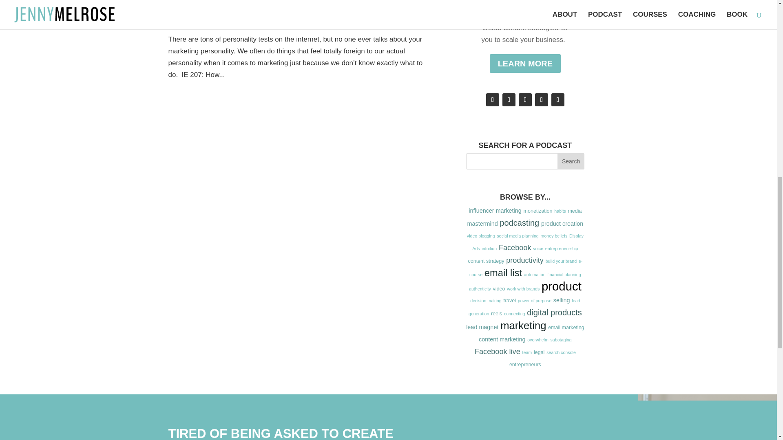 The width and height of the screenshot is (783, 440). What do you see at coordinates (483, 224) in the screenshot?
I see `mastermind` at bounding box center [483, 224].